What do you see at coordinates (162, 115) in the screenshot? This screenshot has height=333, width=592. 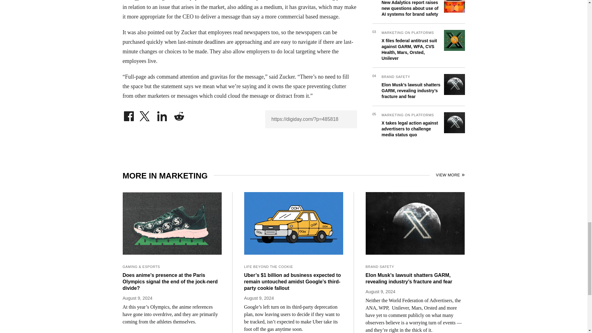 I see `Share on LinkedIn` at bounding box center [162, 115].